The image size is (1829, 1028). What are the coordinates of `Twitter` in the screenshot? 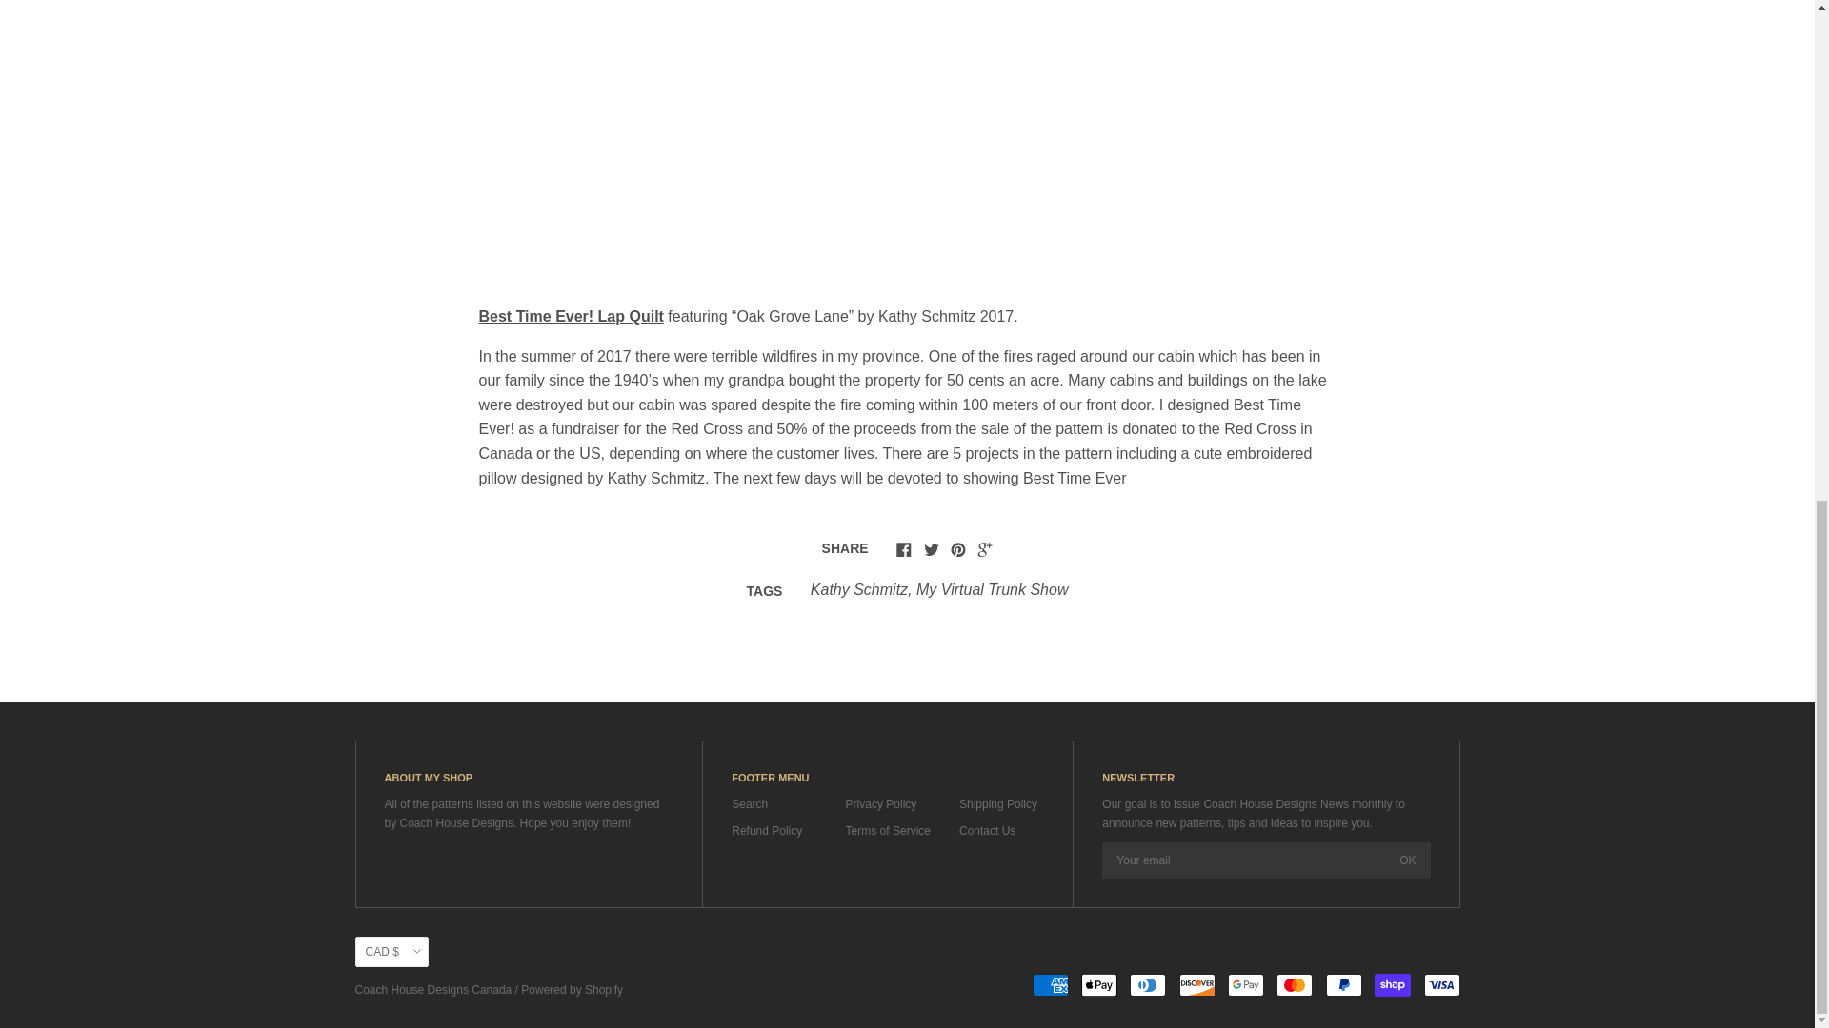 It's located at (932, 551).